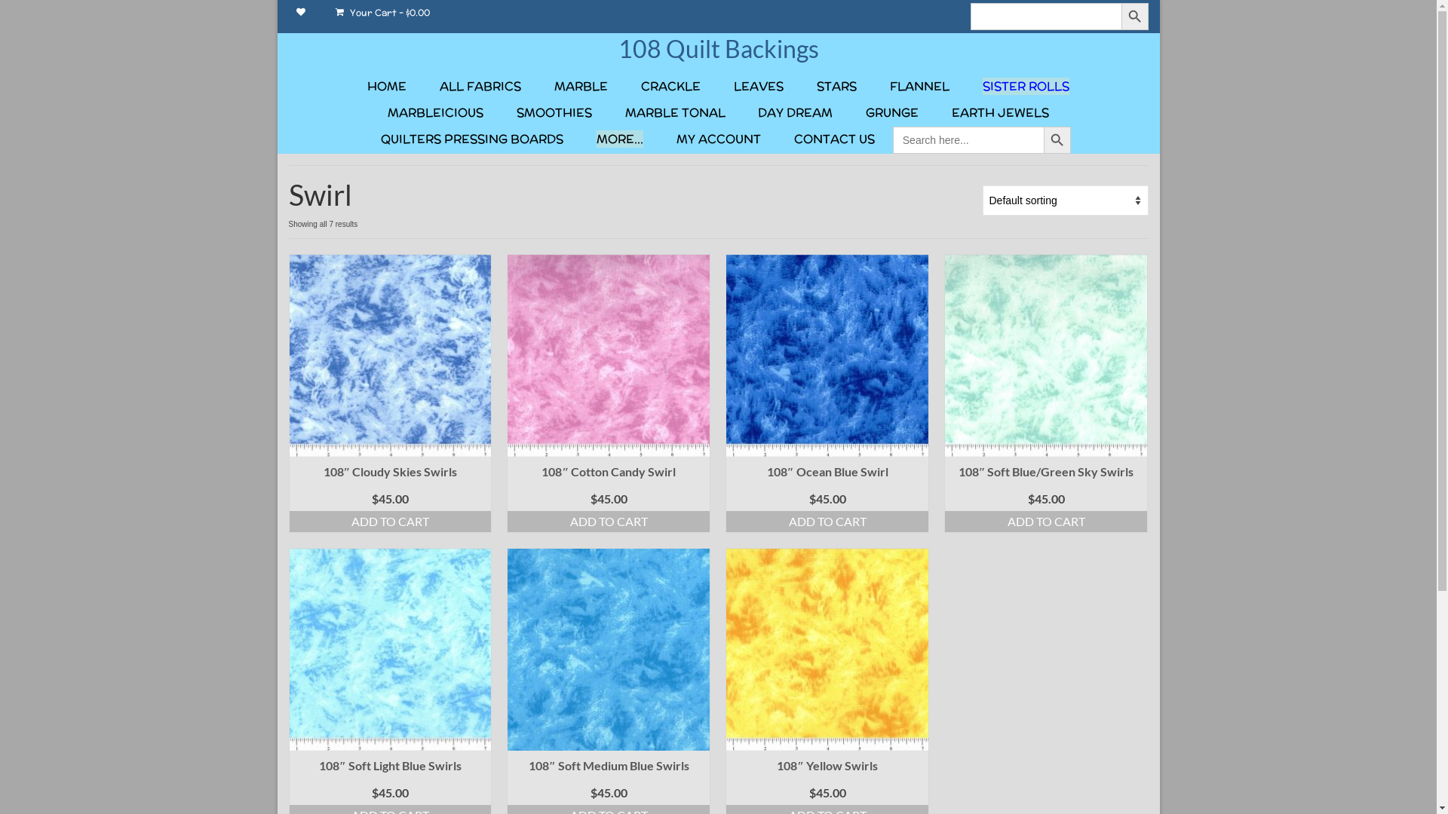 The width and height of the screenshot is (1448, 814). I want to click on Your Cart - $0.00, so click(382, 13).